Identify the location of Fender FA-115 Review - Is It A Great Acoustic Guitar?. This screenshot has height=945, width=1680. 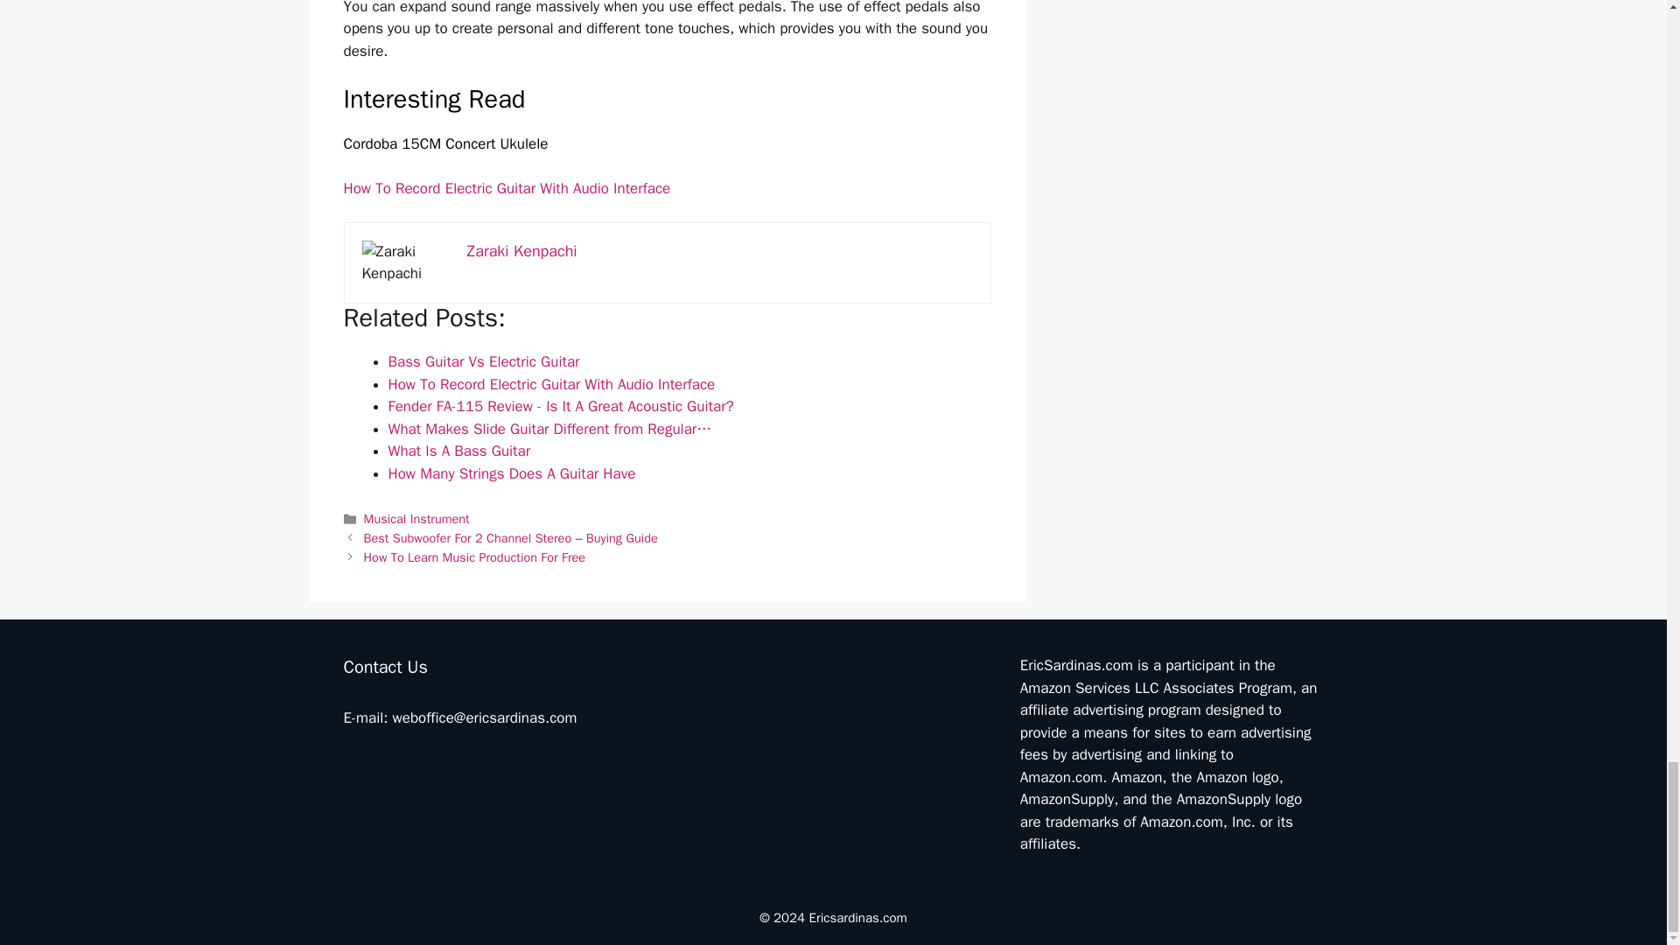
(561, 406).